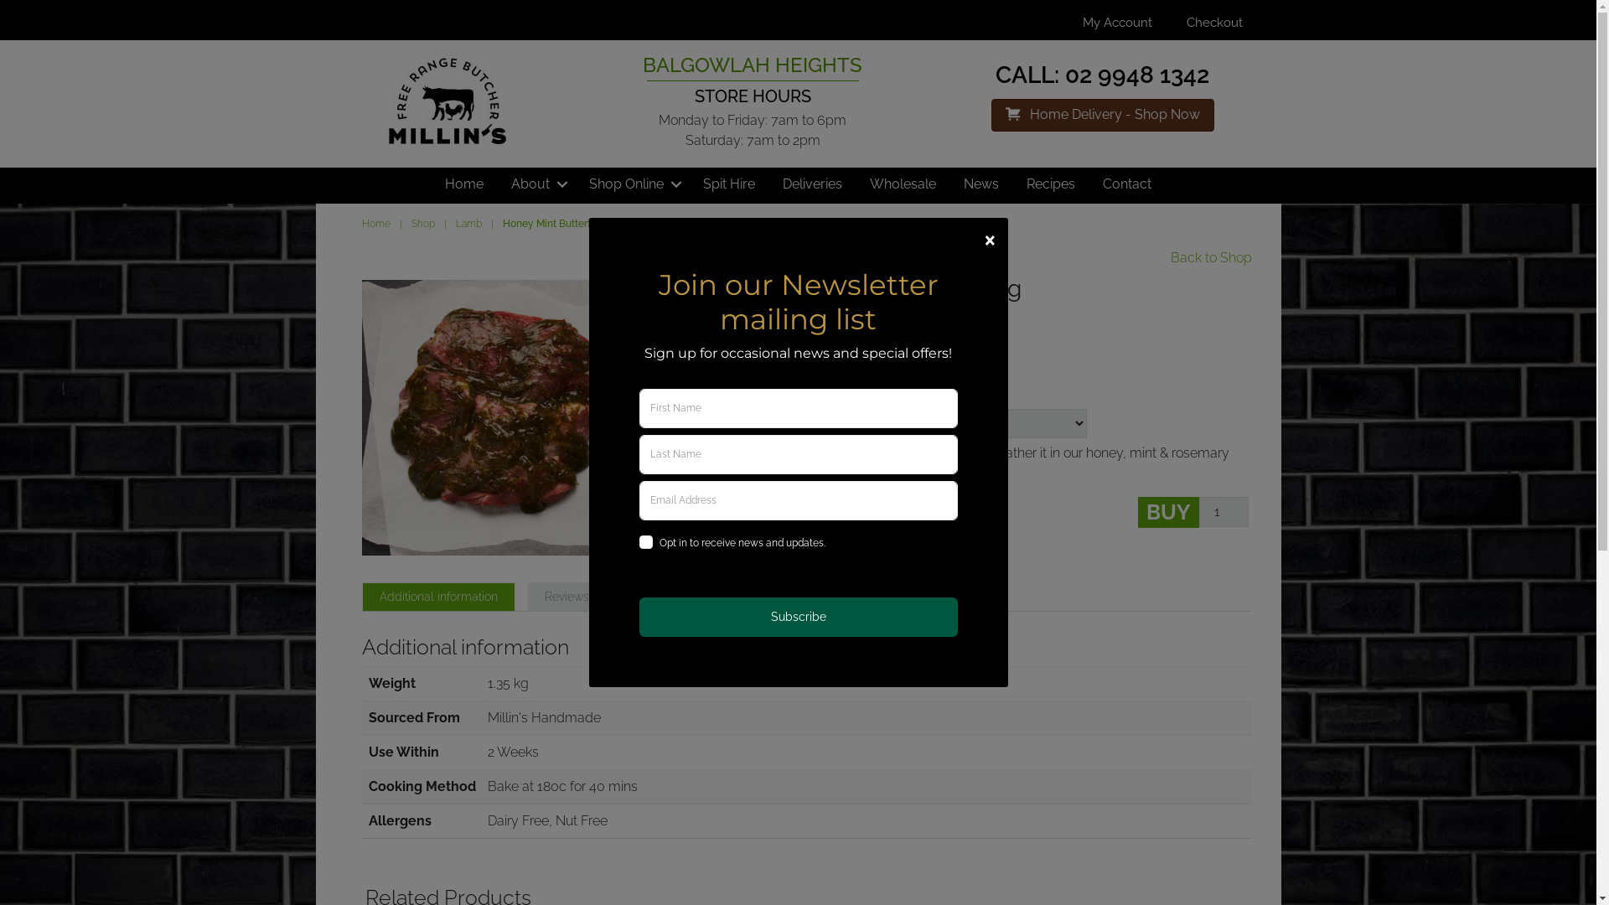 This screenshot has width=1609, height=905. Describe the element at coordinates (464, 184) in the screenshot. I see `Home` at that location.